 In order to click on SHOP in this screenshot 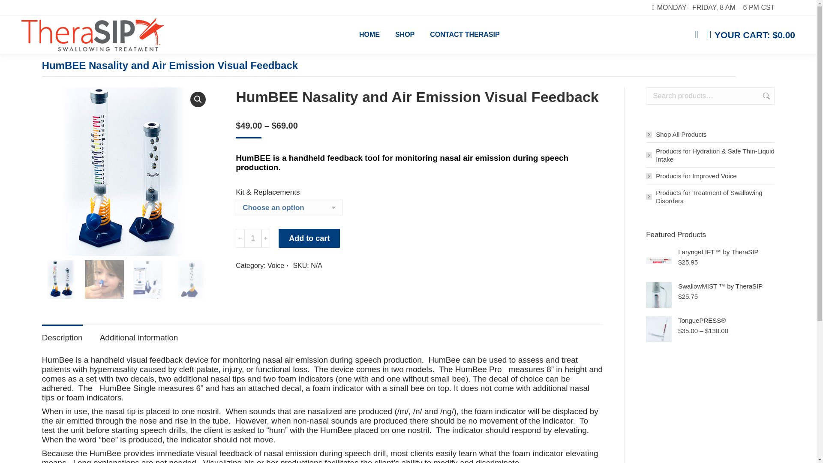, I will do `click(405, 35)`.